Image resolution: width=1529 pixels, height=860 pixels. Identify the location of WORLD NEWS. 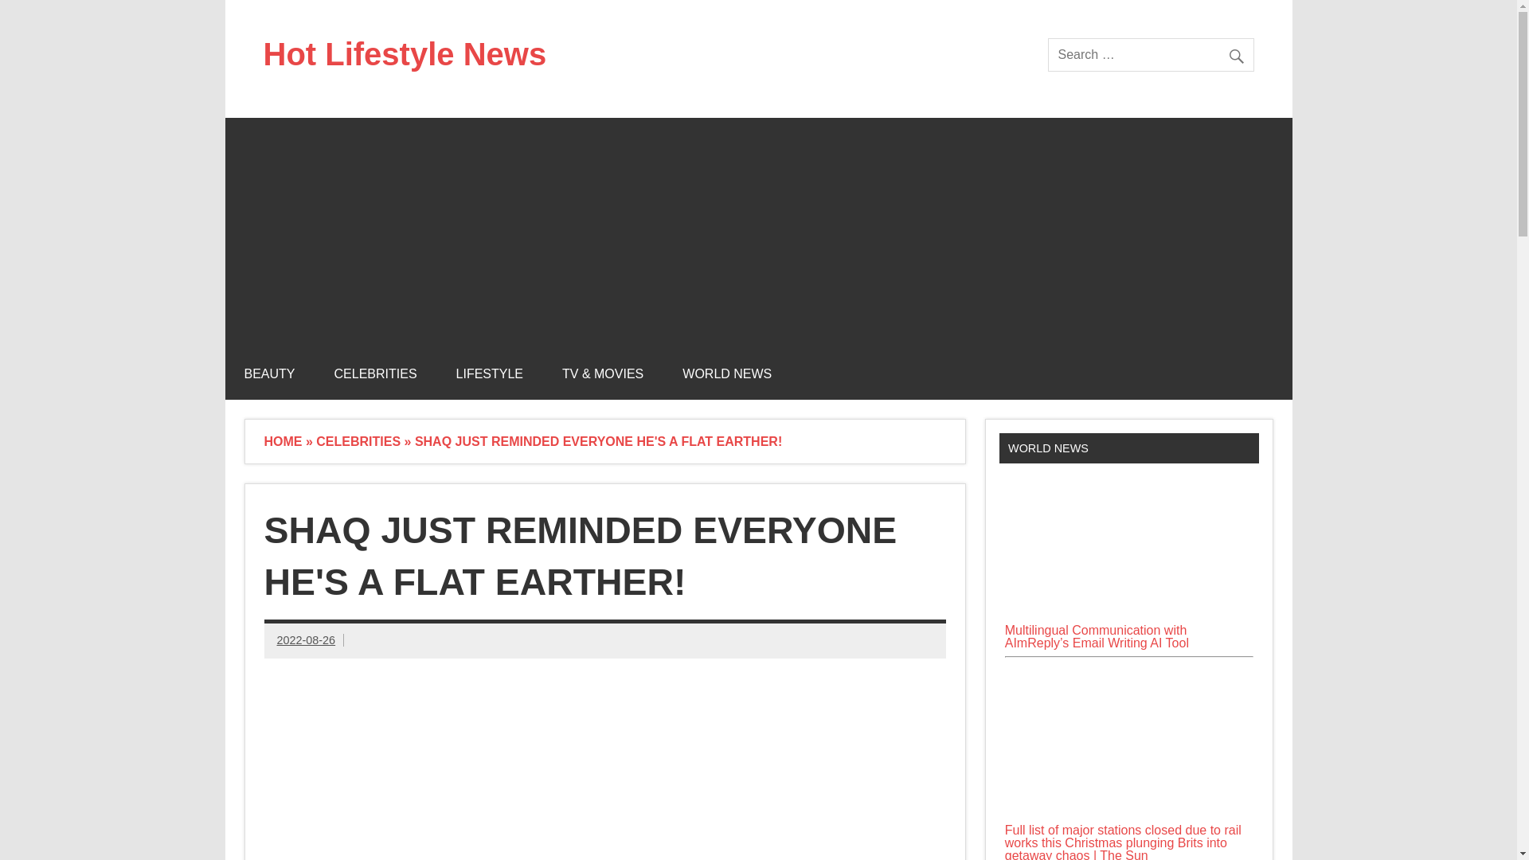
(726, 374).